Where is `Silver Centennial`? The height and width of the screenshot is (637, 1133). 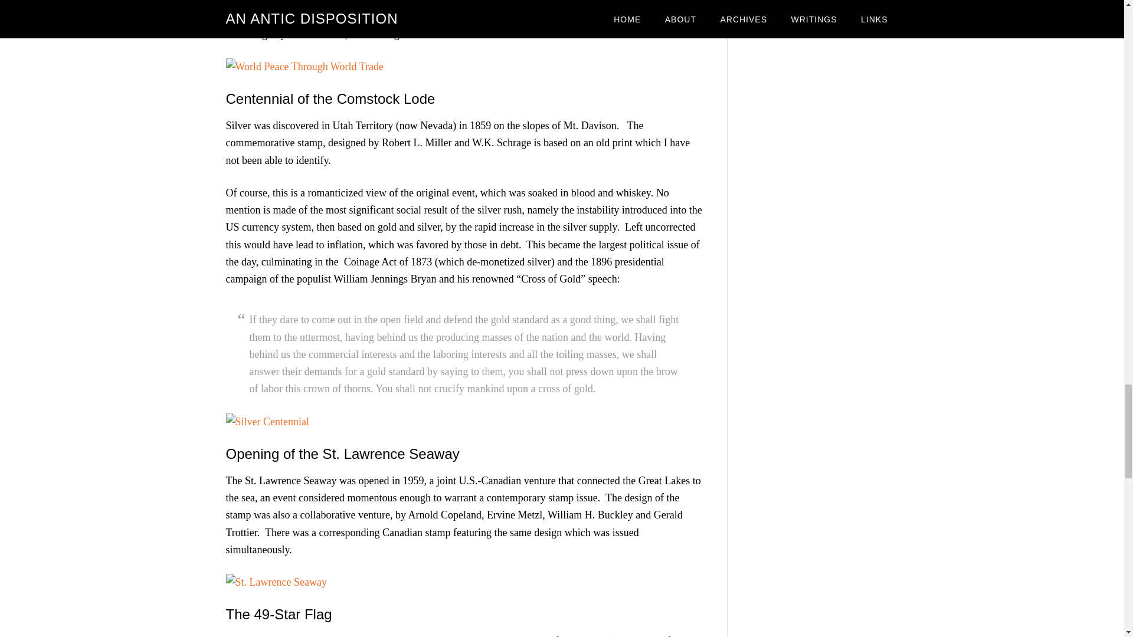
Silver Centennial is located at coordinates (267, 421).